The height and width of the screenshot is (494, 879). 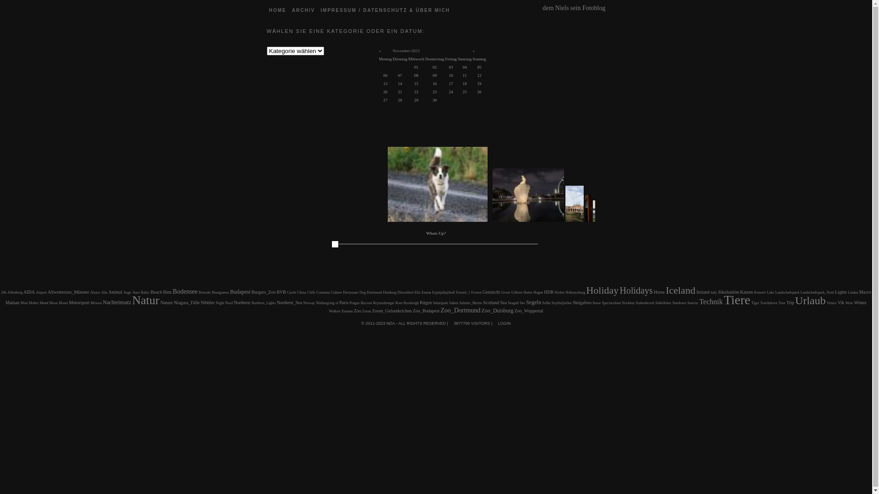 What do you see at coordinates (559, 292) in the screenshot?
I see `Herbst` at bounding box center [559, 292].